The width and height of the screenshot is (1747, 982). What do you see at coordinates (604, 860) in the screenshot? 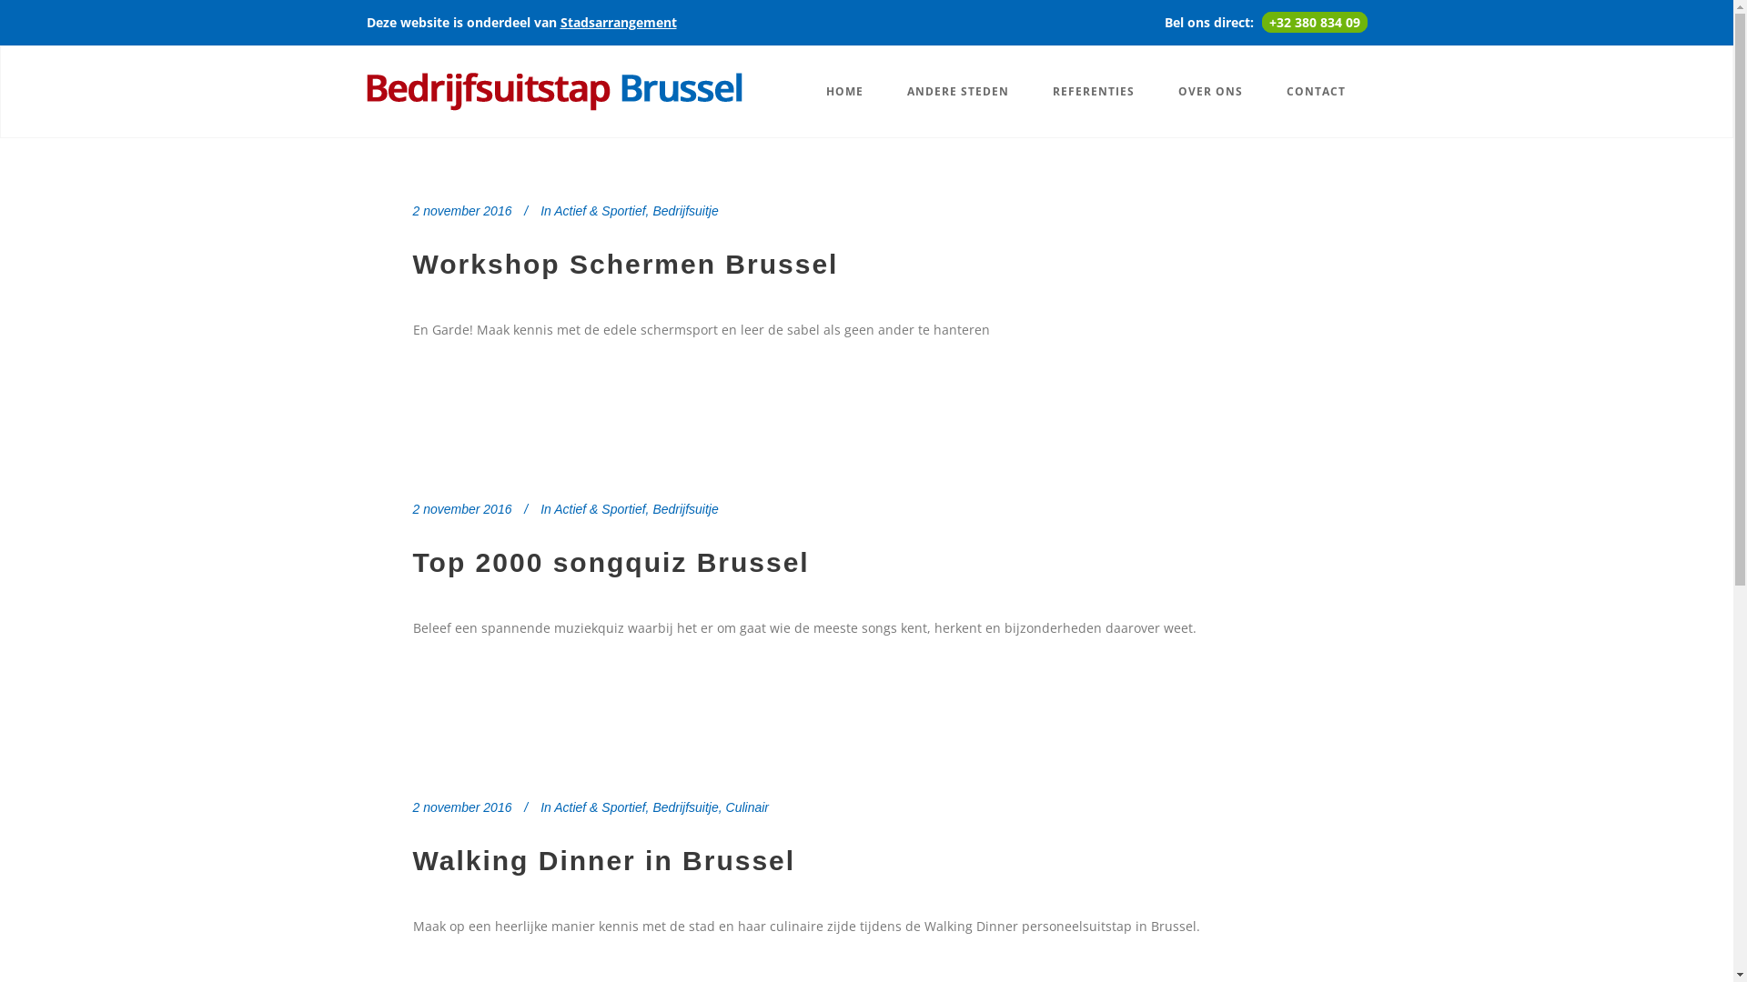
I see `Walking Dinner in Brussel` at bounding box center [604, 860].